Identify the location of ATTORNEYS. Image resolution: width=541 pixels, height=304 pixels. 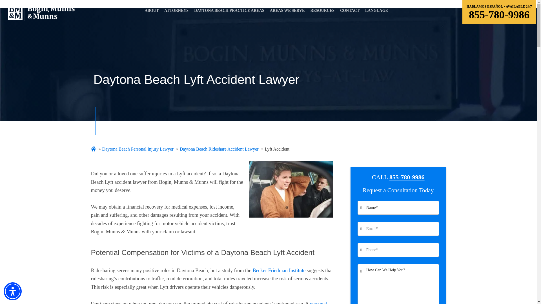
(176, 12).